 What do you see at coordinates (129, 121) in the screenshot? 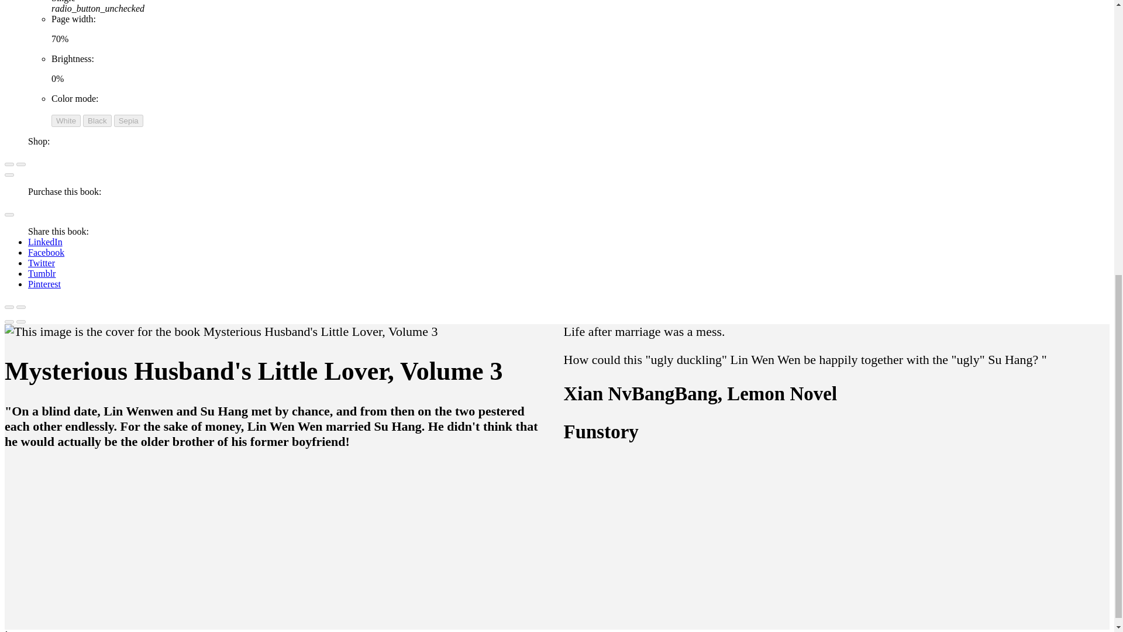
I see `Sepia` at bounding box center [129, 121].